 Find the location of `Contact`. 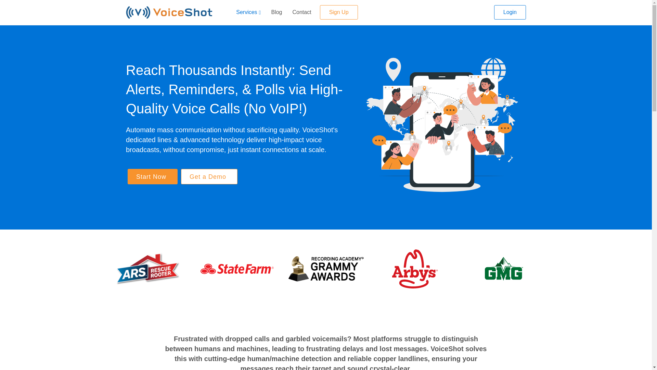

Contact is located at coordinates (301, 12).